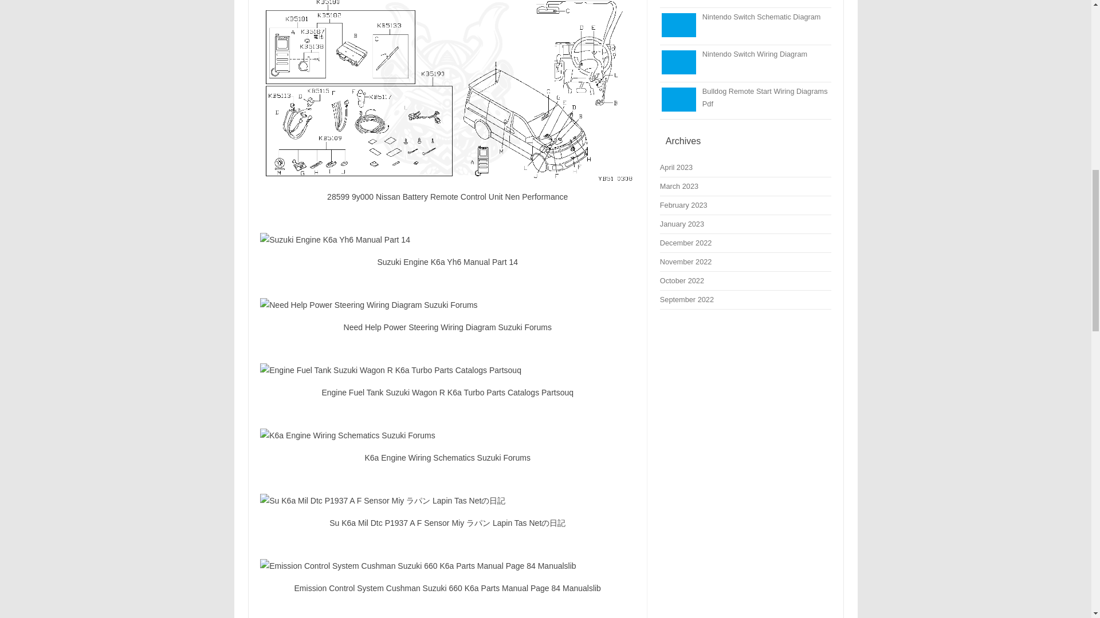  Describe the element at coordinates (687, 300) in the screenshot. I see `September 2022` at that location.